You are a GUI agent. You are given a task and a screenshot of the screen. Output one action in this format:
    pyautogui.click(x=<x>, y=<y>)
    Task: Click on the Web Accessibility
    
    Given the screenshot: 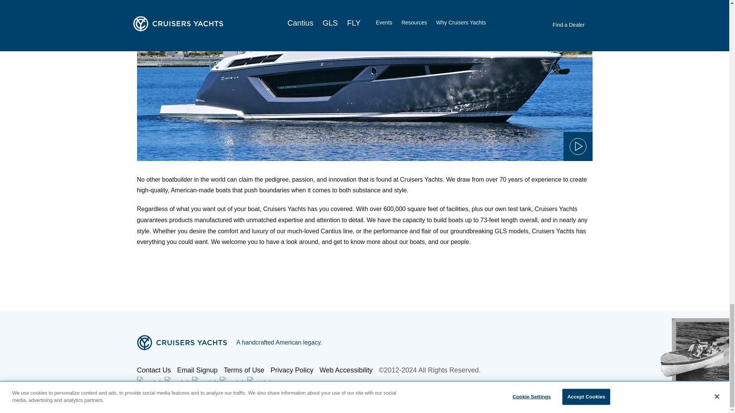 What is the action you would take?
    pyautogui.click(x=346, y=370)
    